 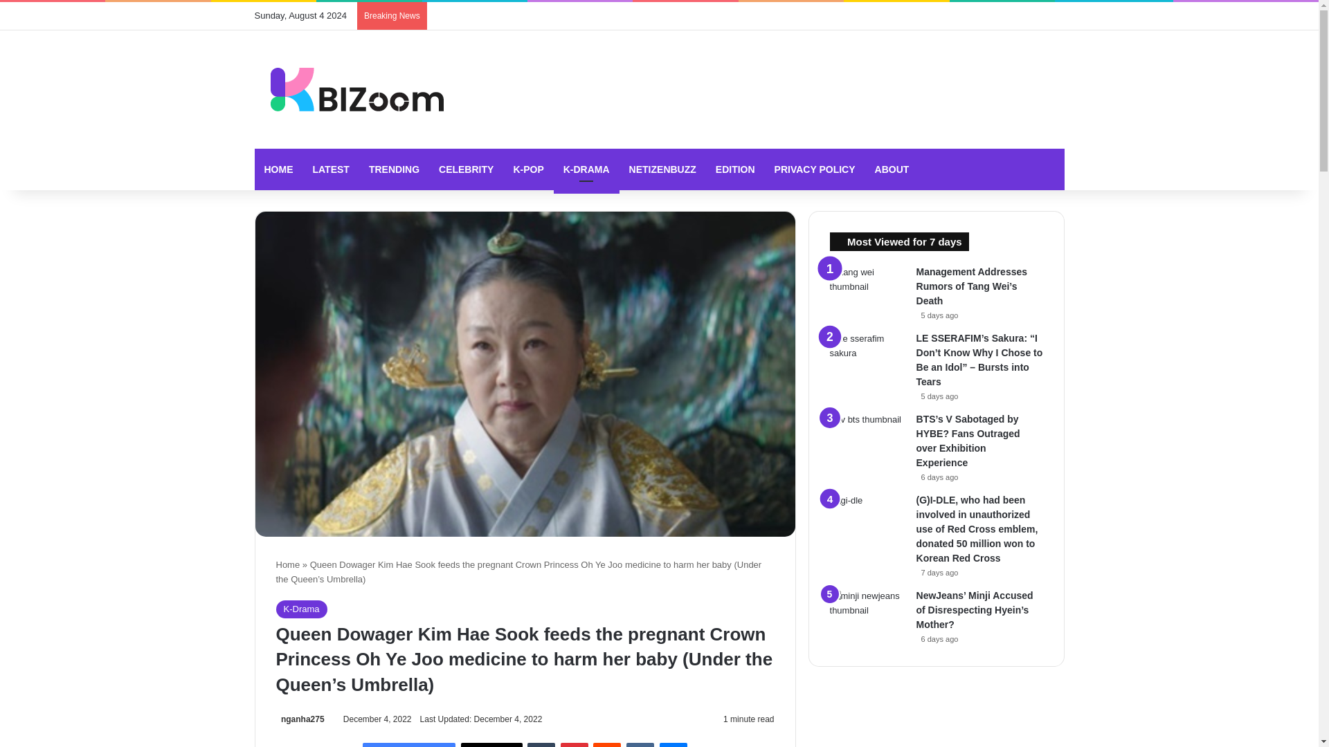 What do you see at coordinates (331, 169) in the screenshot?
I see `LATEST` at bounding box center [331, 169].